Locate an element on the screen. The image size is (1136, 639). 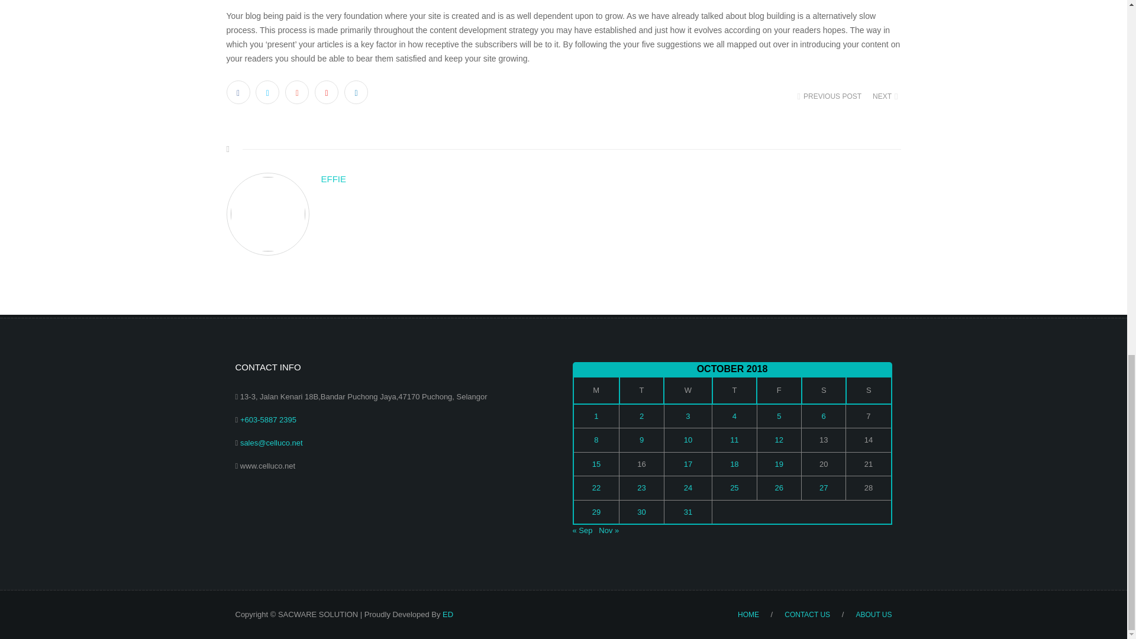
Sunday is located at coordinates (869, 390).